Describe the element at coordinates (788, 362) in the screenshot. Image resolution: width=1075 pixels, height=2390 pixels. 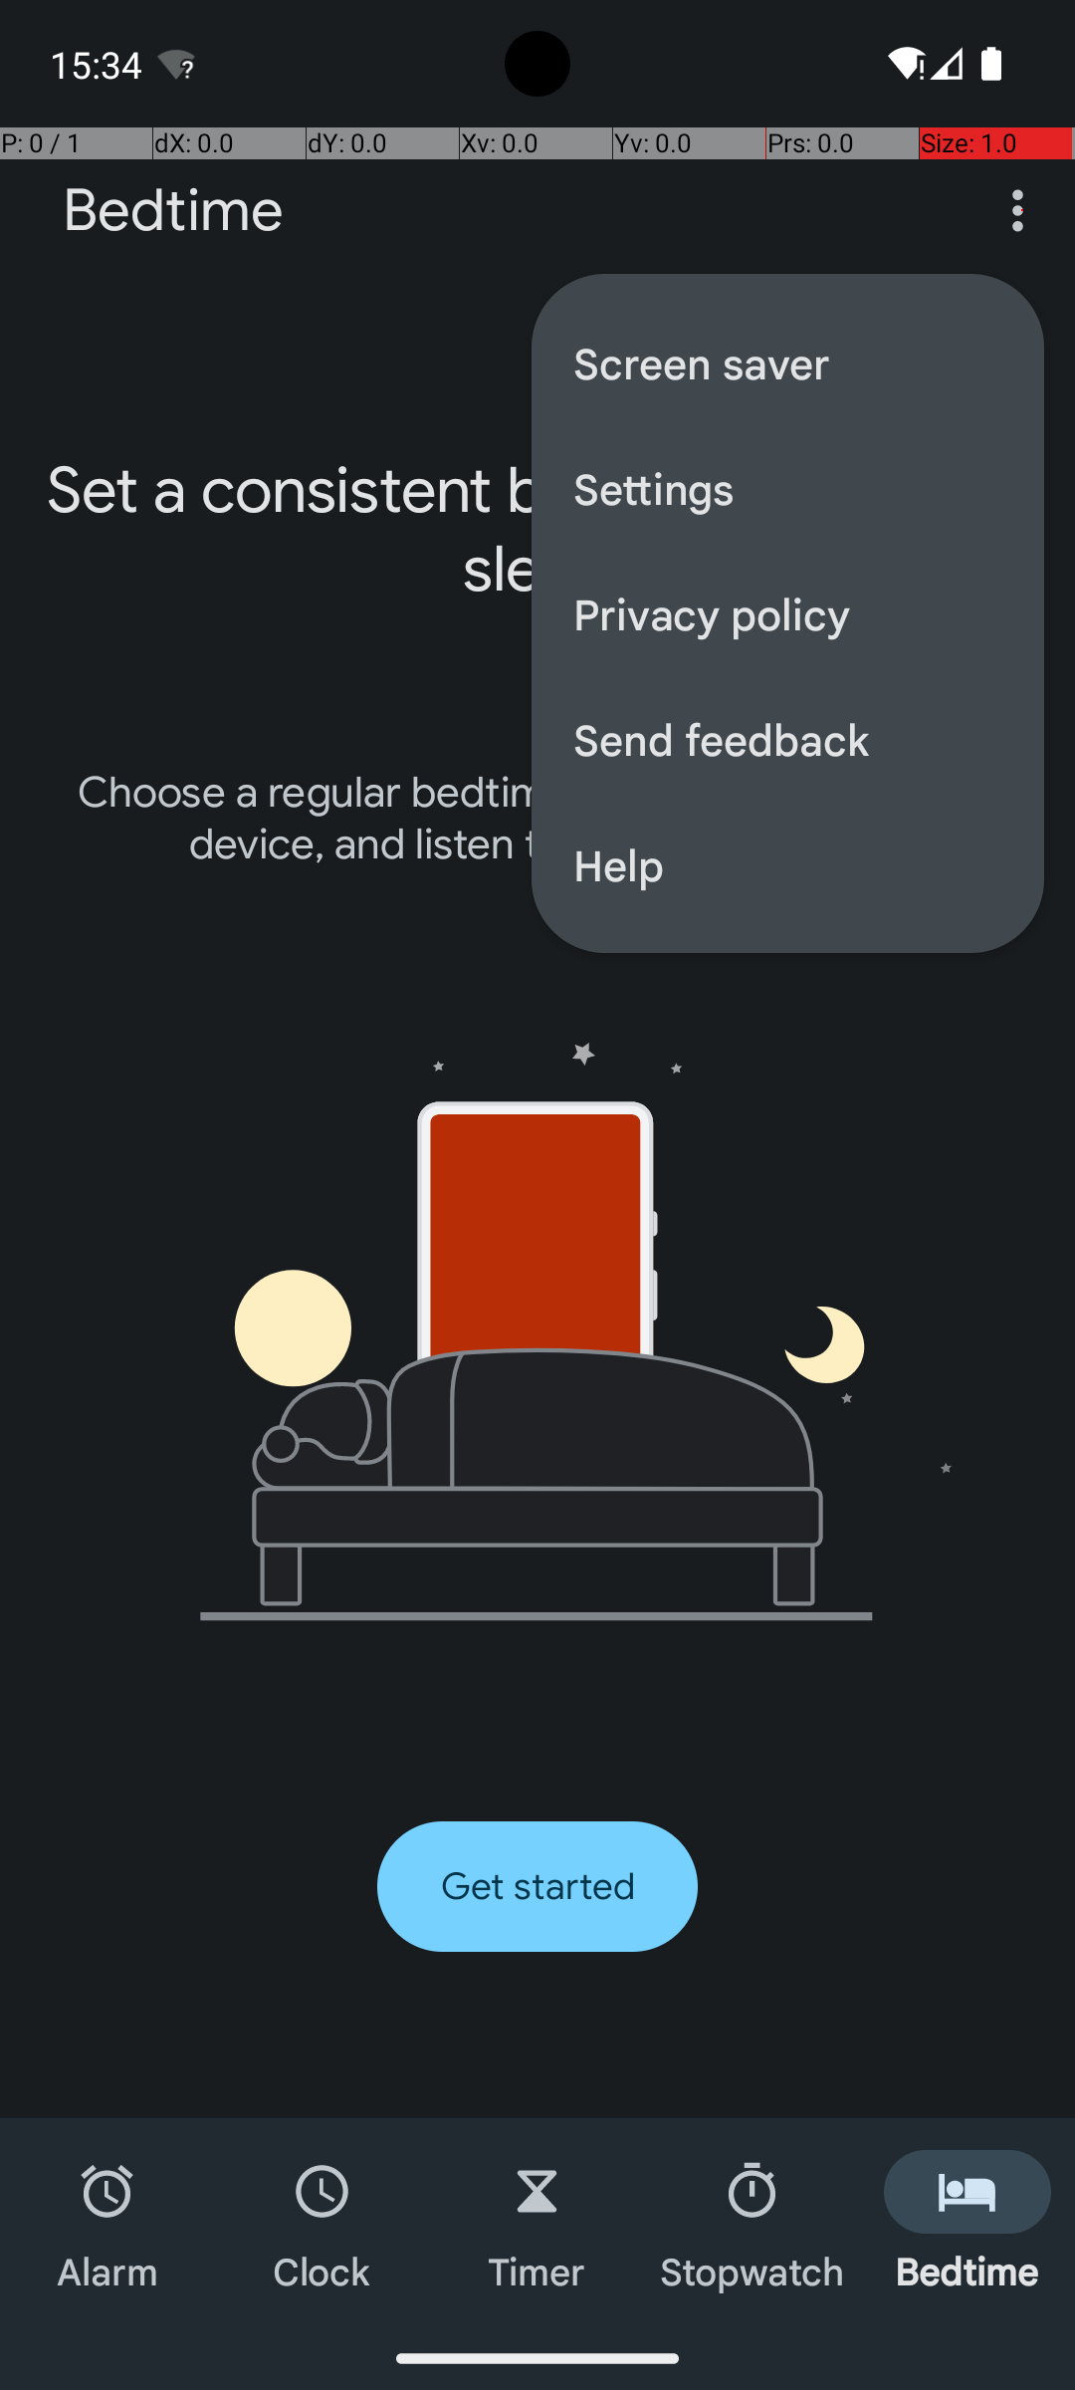
I see `Screen saver` at that location.